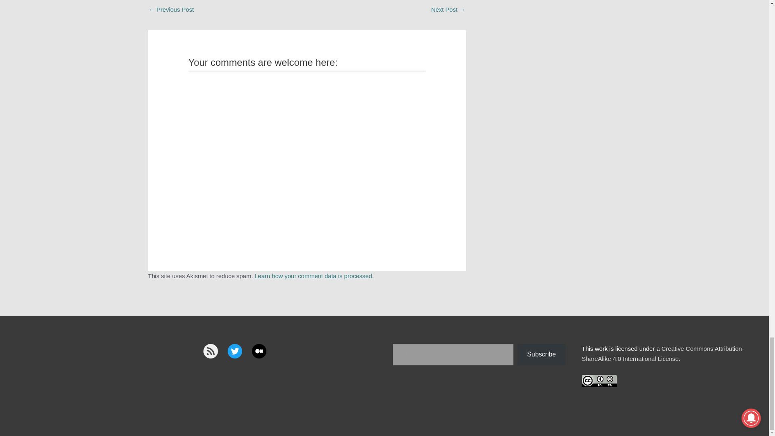 The image size is (775, 436). I want to click on Corporate Raider, Carl Icahn is not entitled to Apple's cash, so click(448, 10).